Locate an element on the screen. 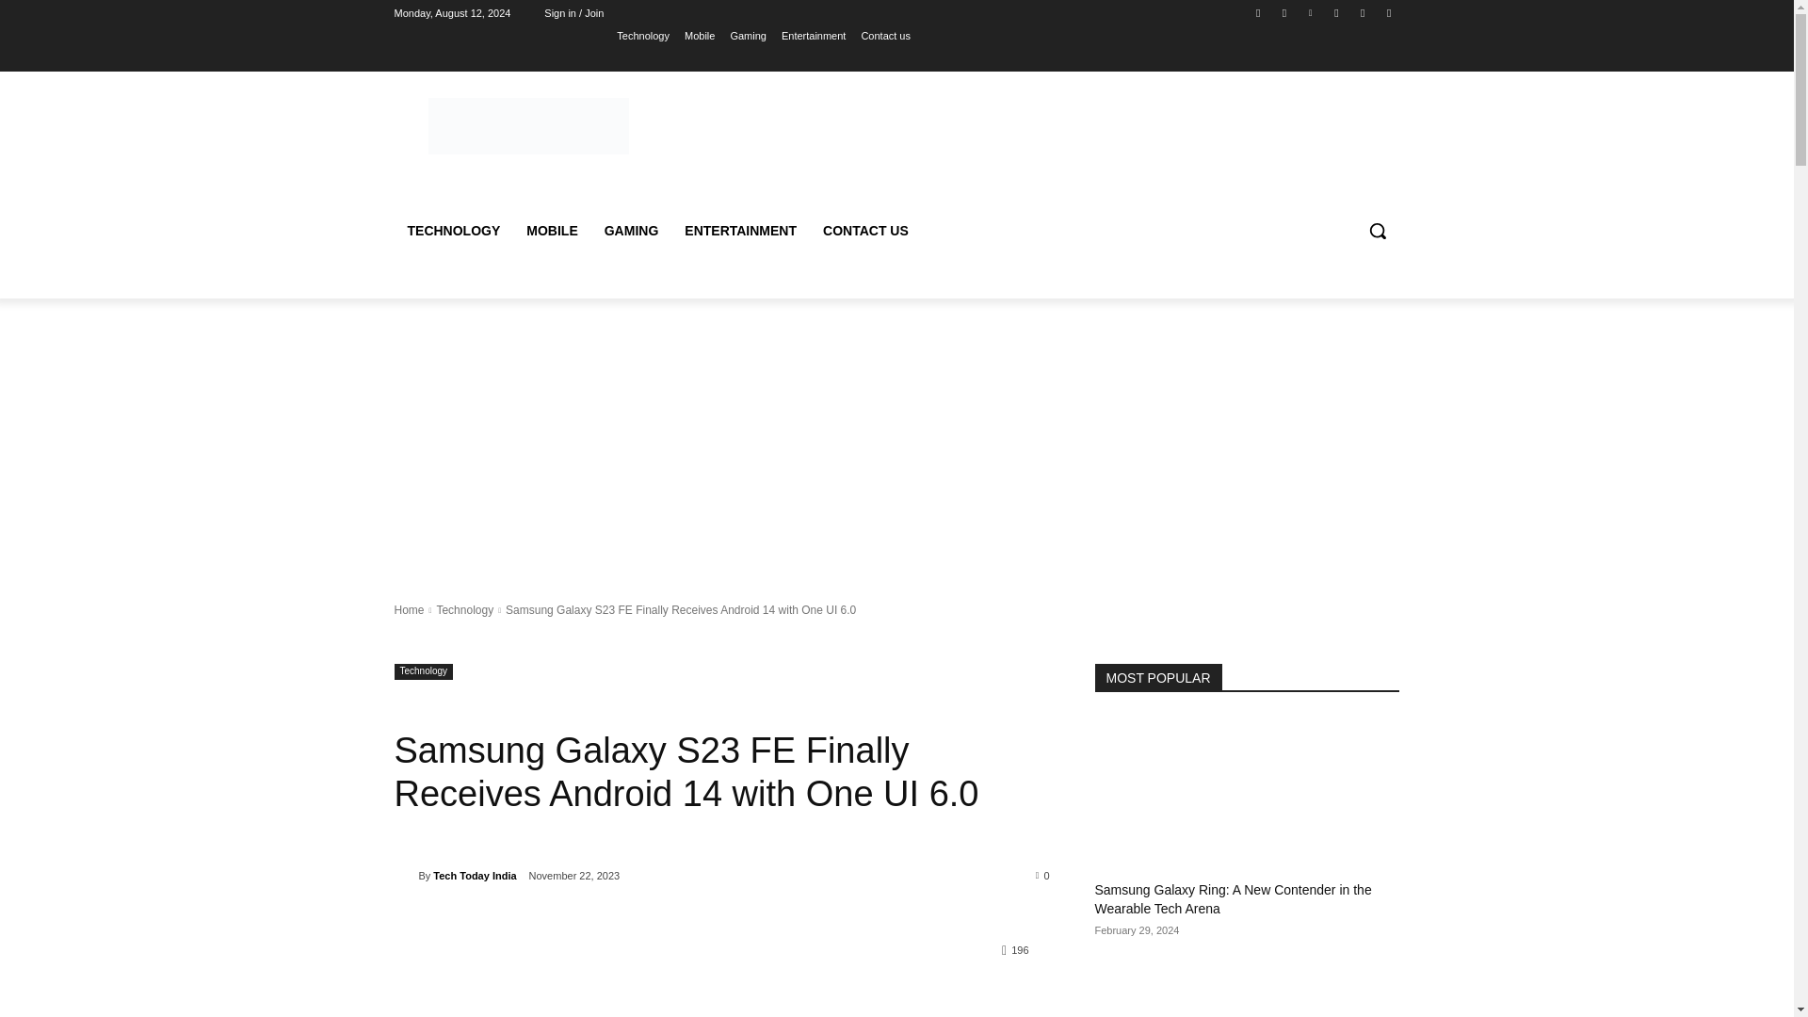  TECHNOLOGY is located at coordinates (454, 230).